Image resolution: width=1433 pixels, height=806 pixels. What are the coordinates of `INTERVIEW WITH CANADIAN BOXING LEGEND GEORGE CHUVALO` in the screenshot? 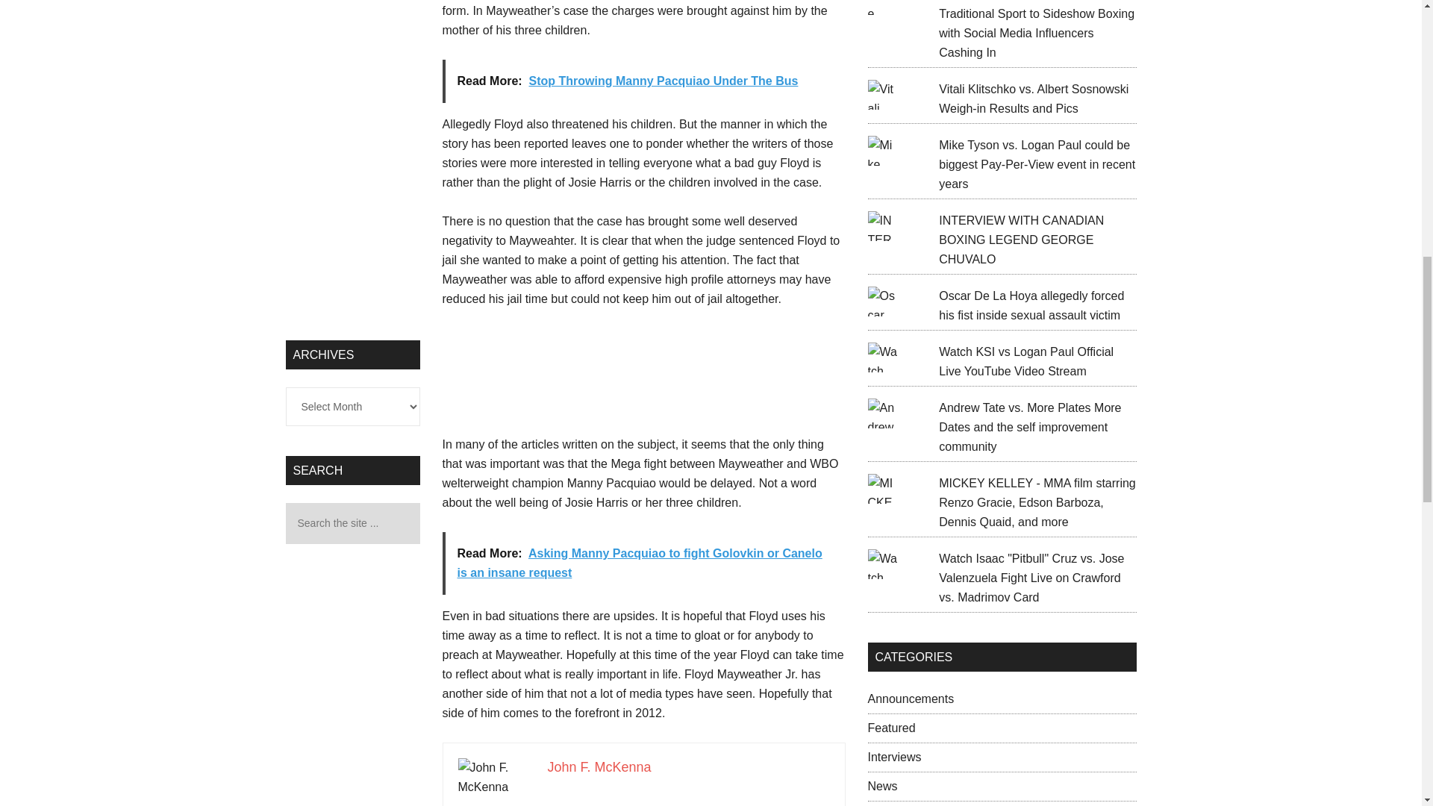 It's located at (1021, 240).